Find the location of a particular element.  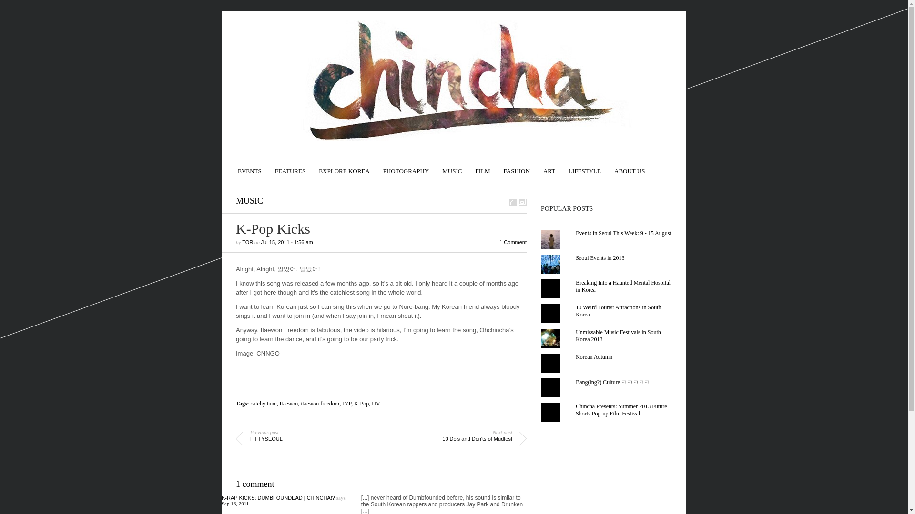

PHOTOGRAPHY is located at coordinates (406, 167).